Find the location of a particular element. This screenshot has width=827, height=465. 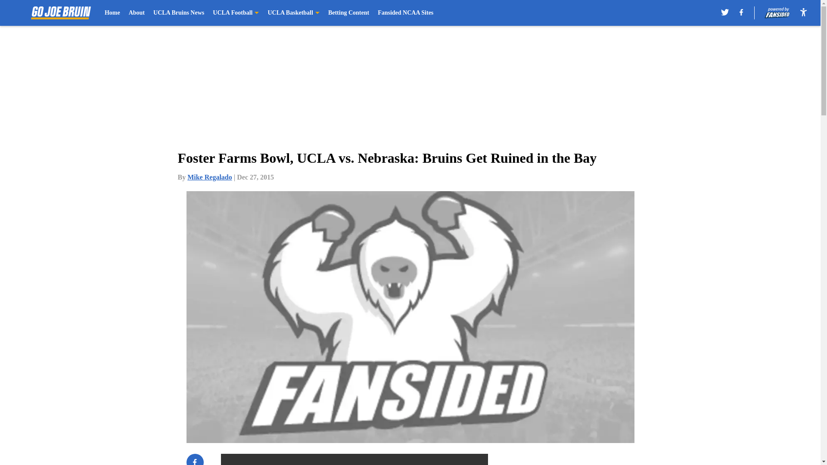

3rd party ad content is located at coordinates (595, 459).